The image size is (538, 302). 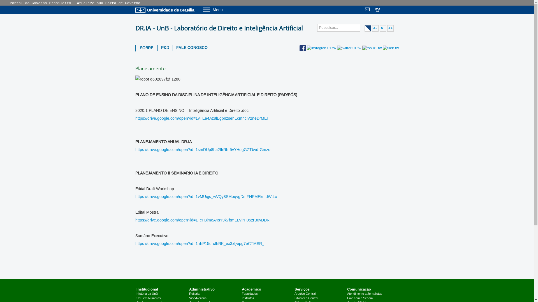 I want to click on  , so click(x=378, y=10).